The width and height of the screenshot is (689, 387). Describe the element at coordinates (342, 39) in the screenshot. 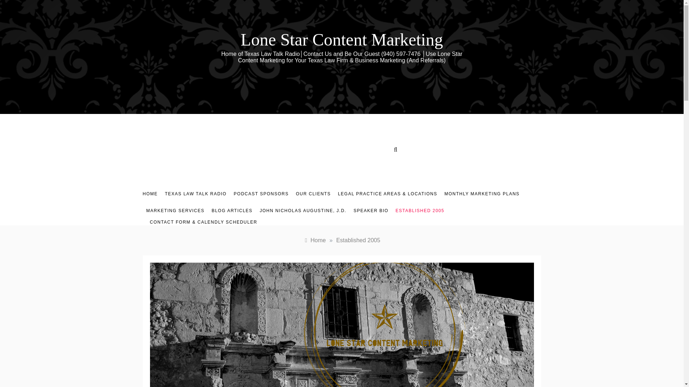

I see `Lone Star Content Marketing` at that location.